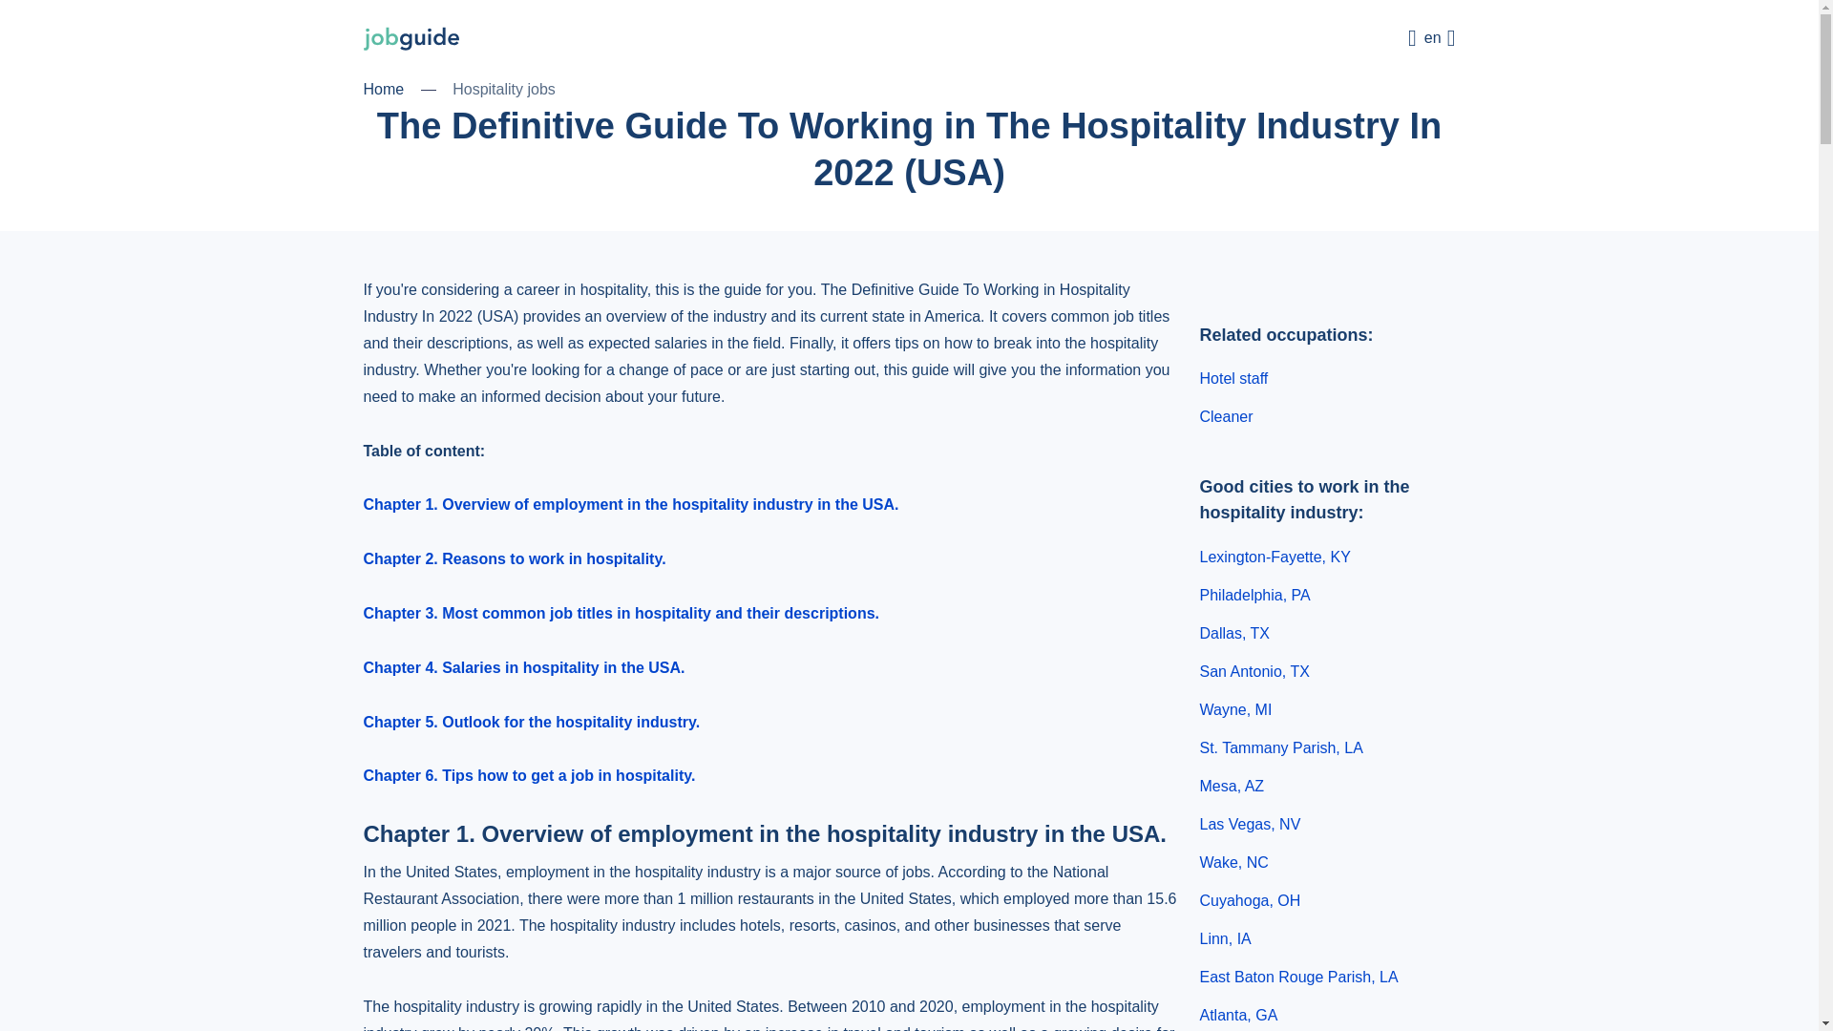  Describe the element at coordinates (1274, 556) in the screenshot. I see `Lexington-Fayette, KY` at that location.